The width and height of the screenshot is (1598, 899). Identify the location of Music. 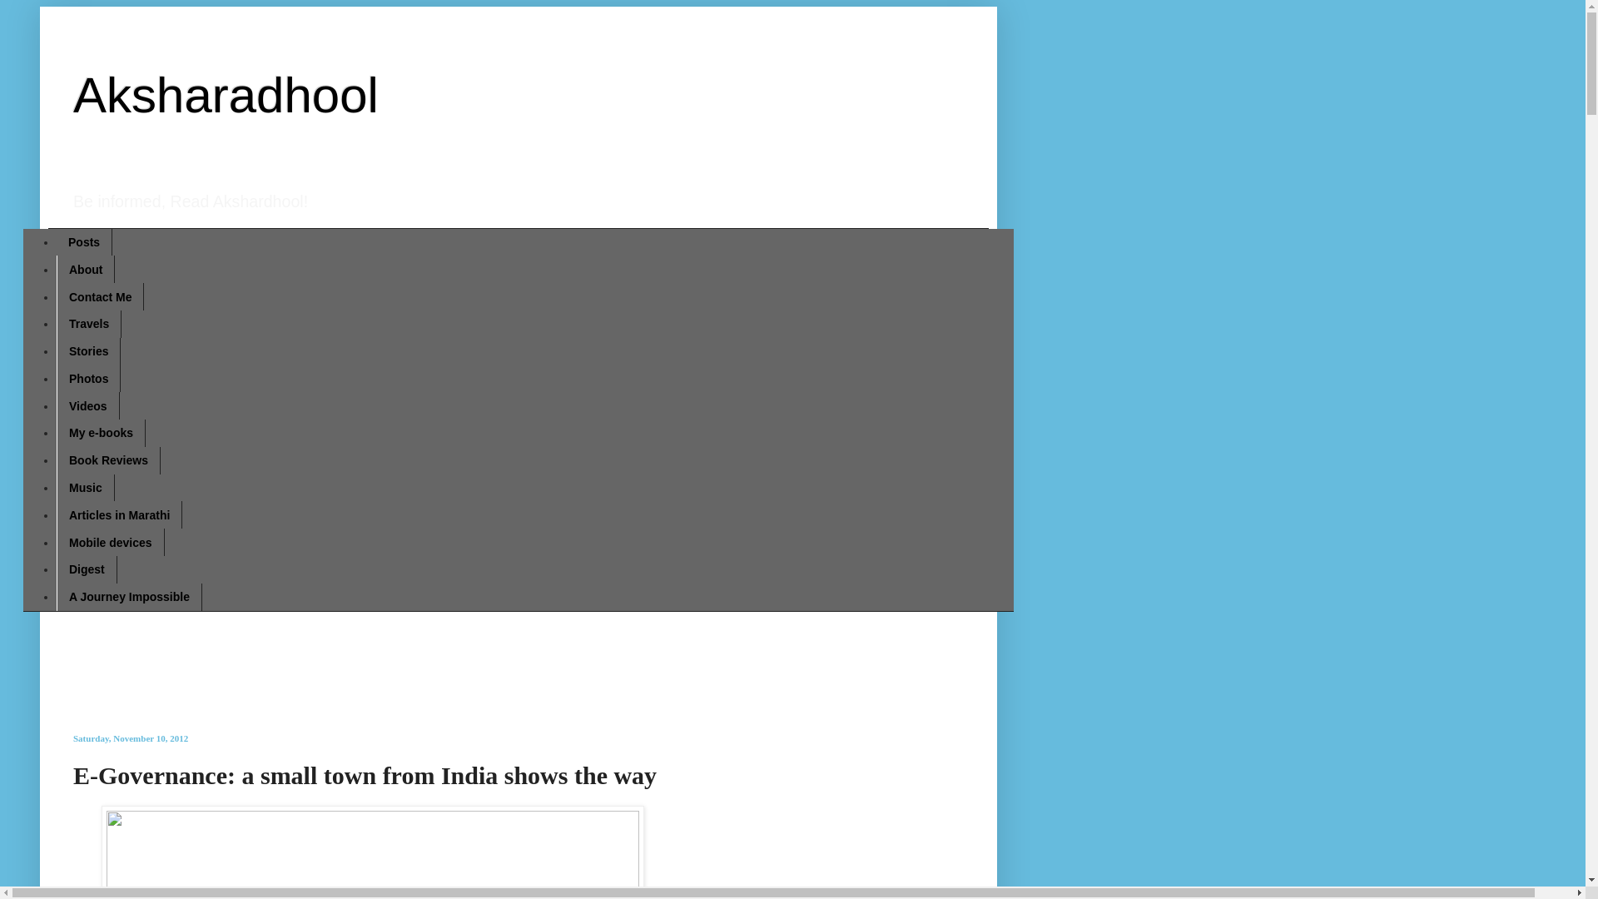
(85, 488).